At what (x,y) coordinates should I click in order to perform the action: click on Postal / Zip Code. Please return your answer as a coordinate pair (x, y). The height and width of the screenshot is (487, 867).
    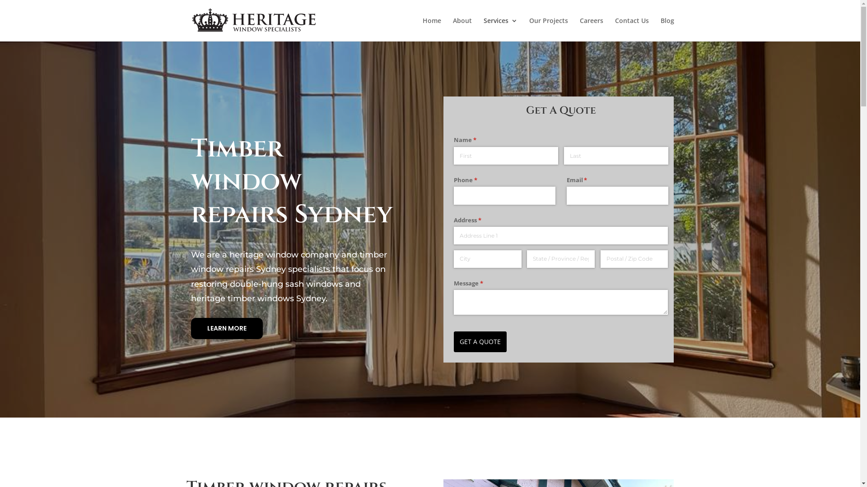
    Looking at the image, I should click on (634, 259).